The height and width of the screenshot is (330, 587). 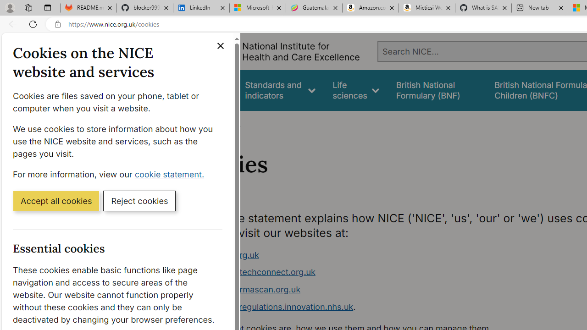 I want to click on LinkedIn, so click(x=201, y=8).